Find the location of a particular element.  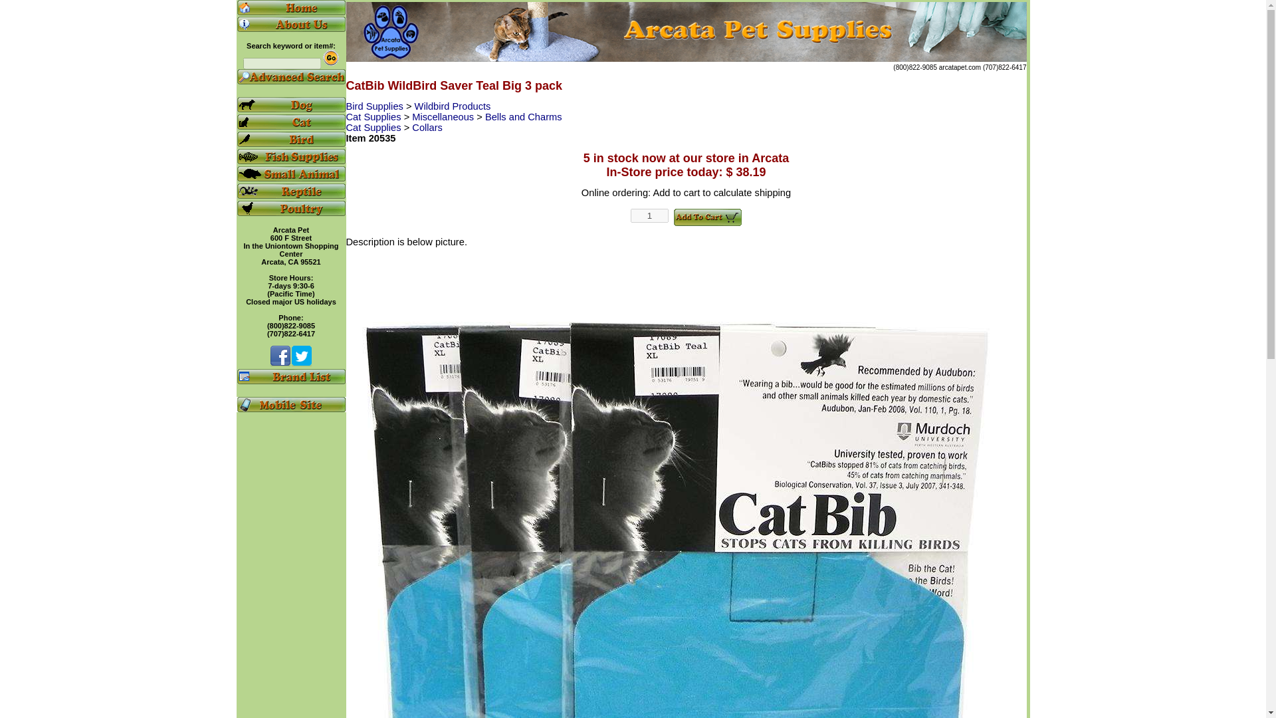

Bird Supplies is located at coordinates (375, 106).